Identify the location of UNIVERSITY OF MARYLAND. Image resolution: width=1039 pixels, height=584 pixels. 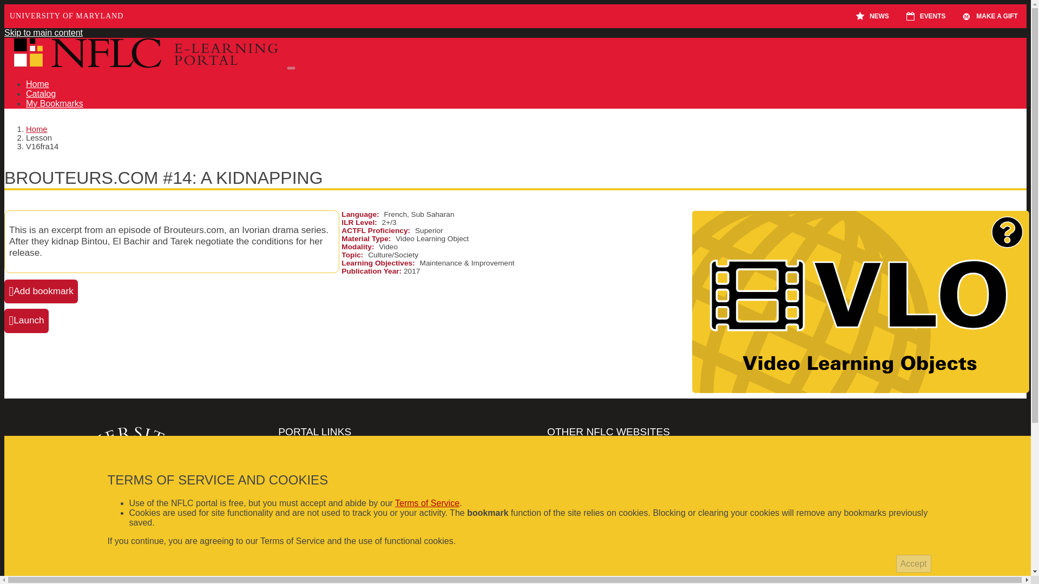
(66, 16).